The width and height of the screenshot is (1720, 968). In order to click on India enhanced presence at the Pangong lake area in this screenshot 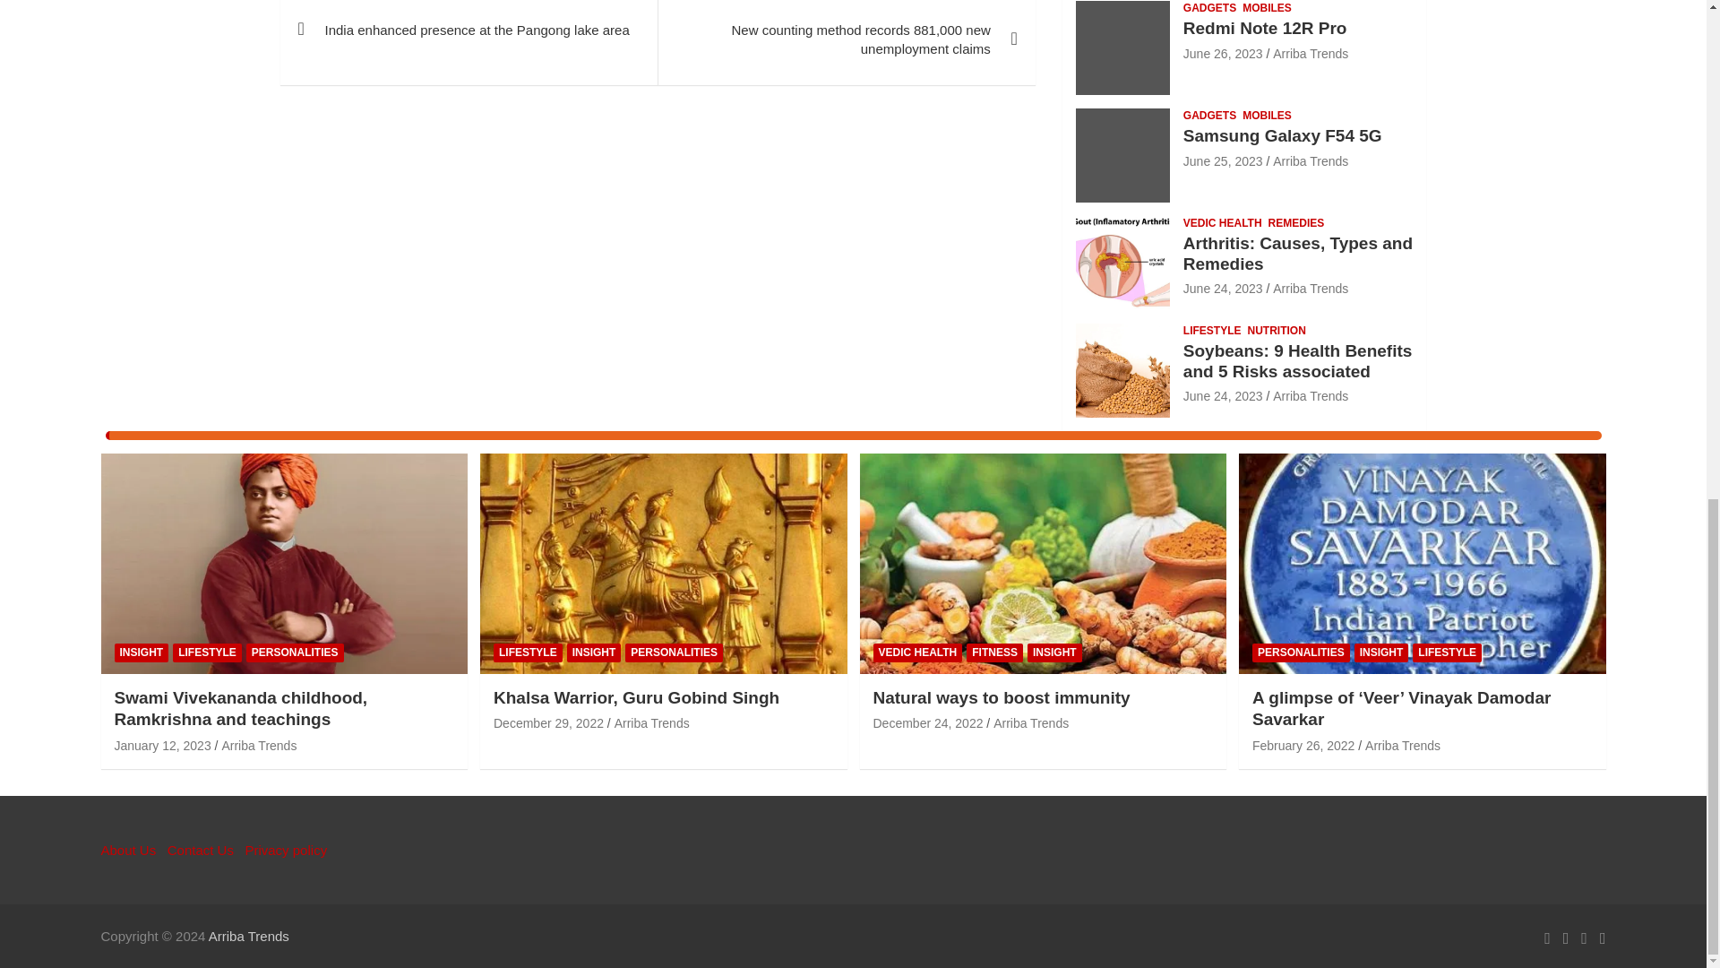, I will do `click(468, 33)`.